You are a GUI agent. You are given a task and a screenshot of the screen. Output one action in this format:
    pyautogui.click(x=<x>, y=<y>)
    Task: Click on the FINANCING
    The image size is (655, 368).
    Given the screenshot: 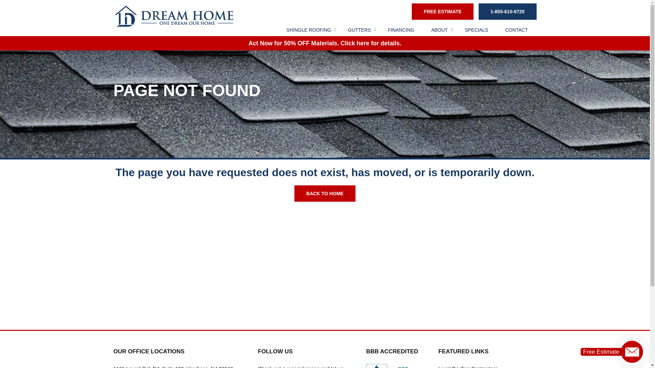 What is the action you would take?
    pyautogui.click(x=401, y=30)
    